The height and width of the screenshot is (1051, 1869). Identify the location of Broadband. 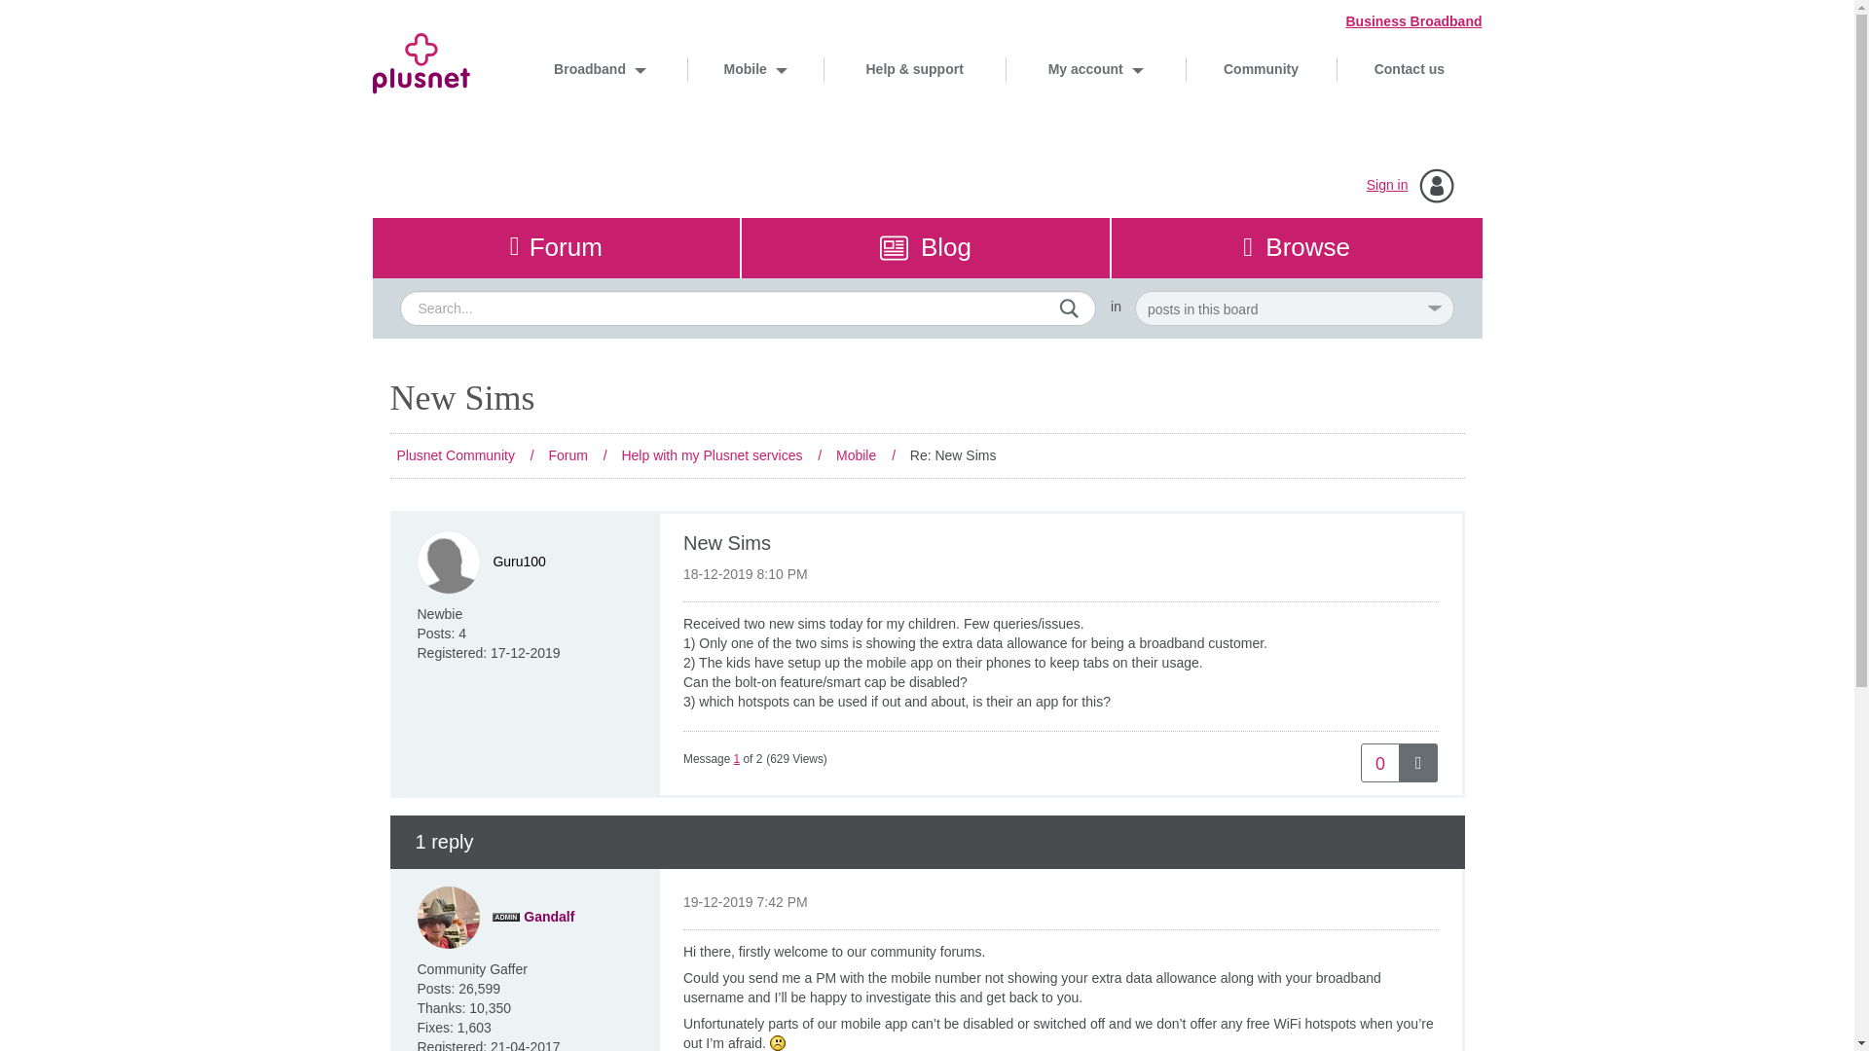
(600, 68).